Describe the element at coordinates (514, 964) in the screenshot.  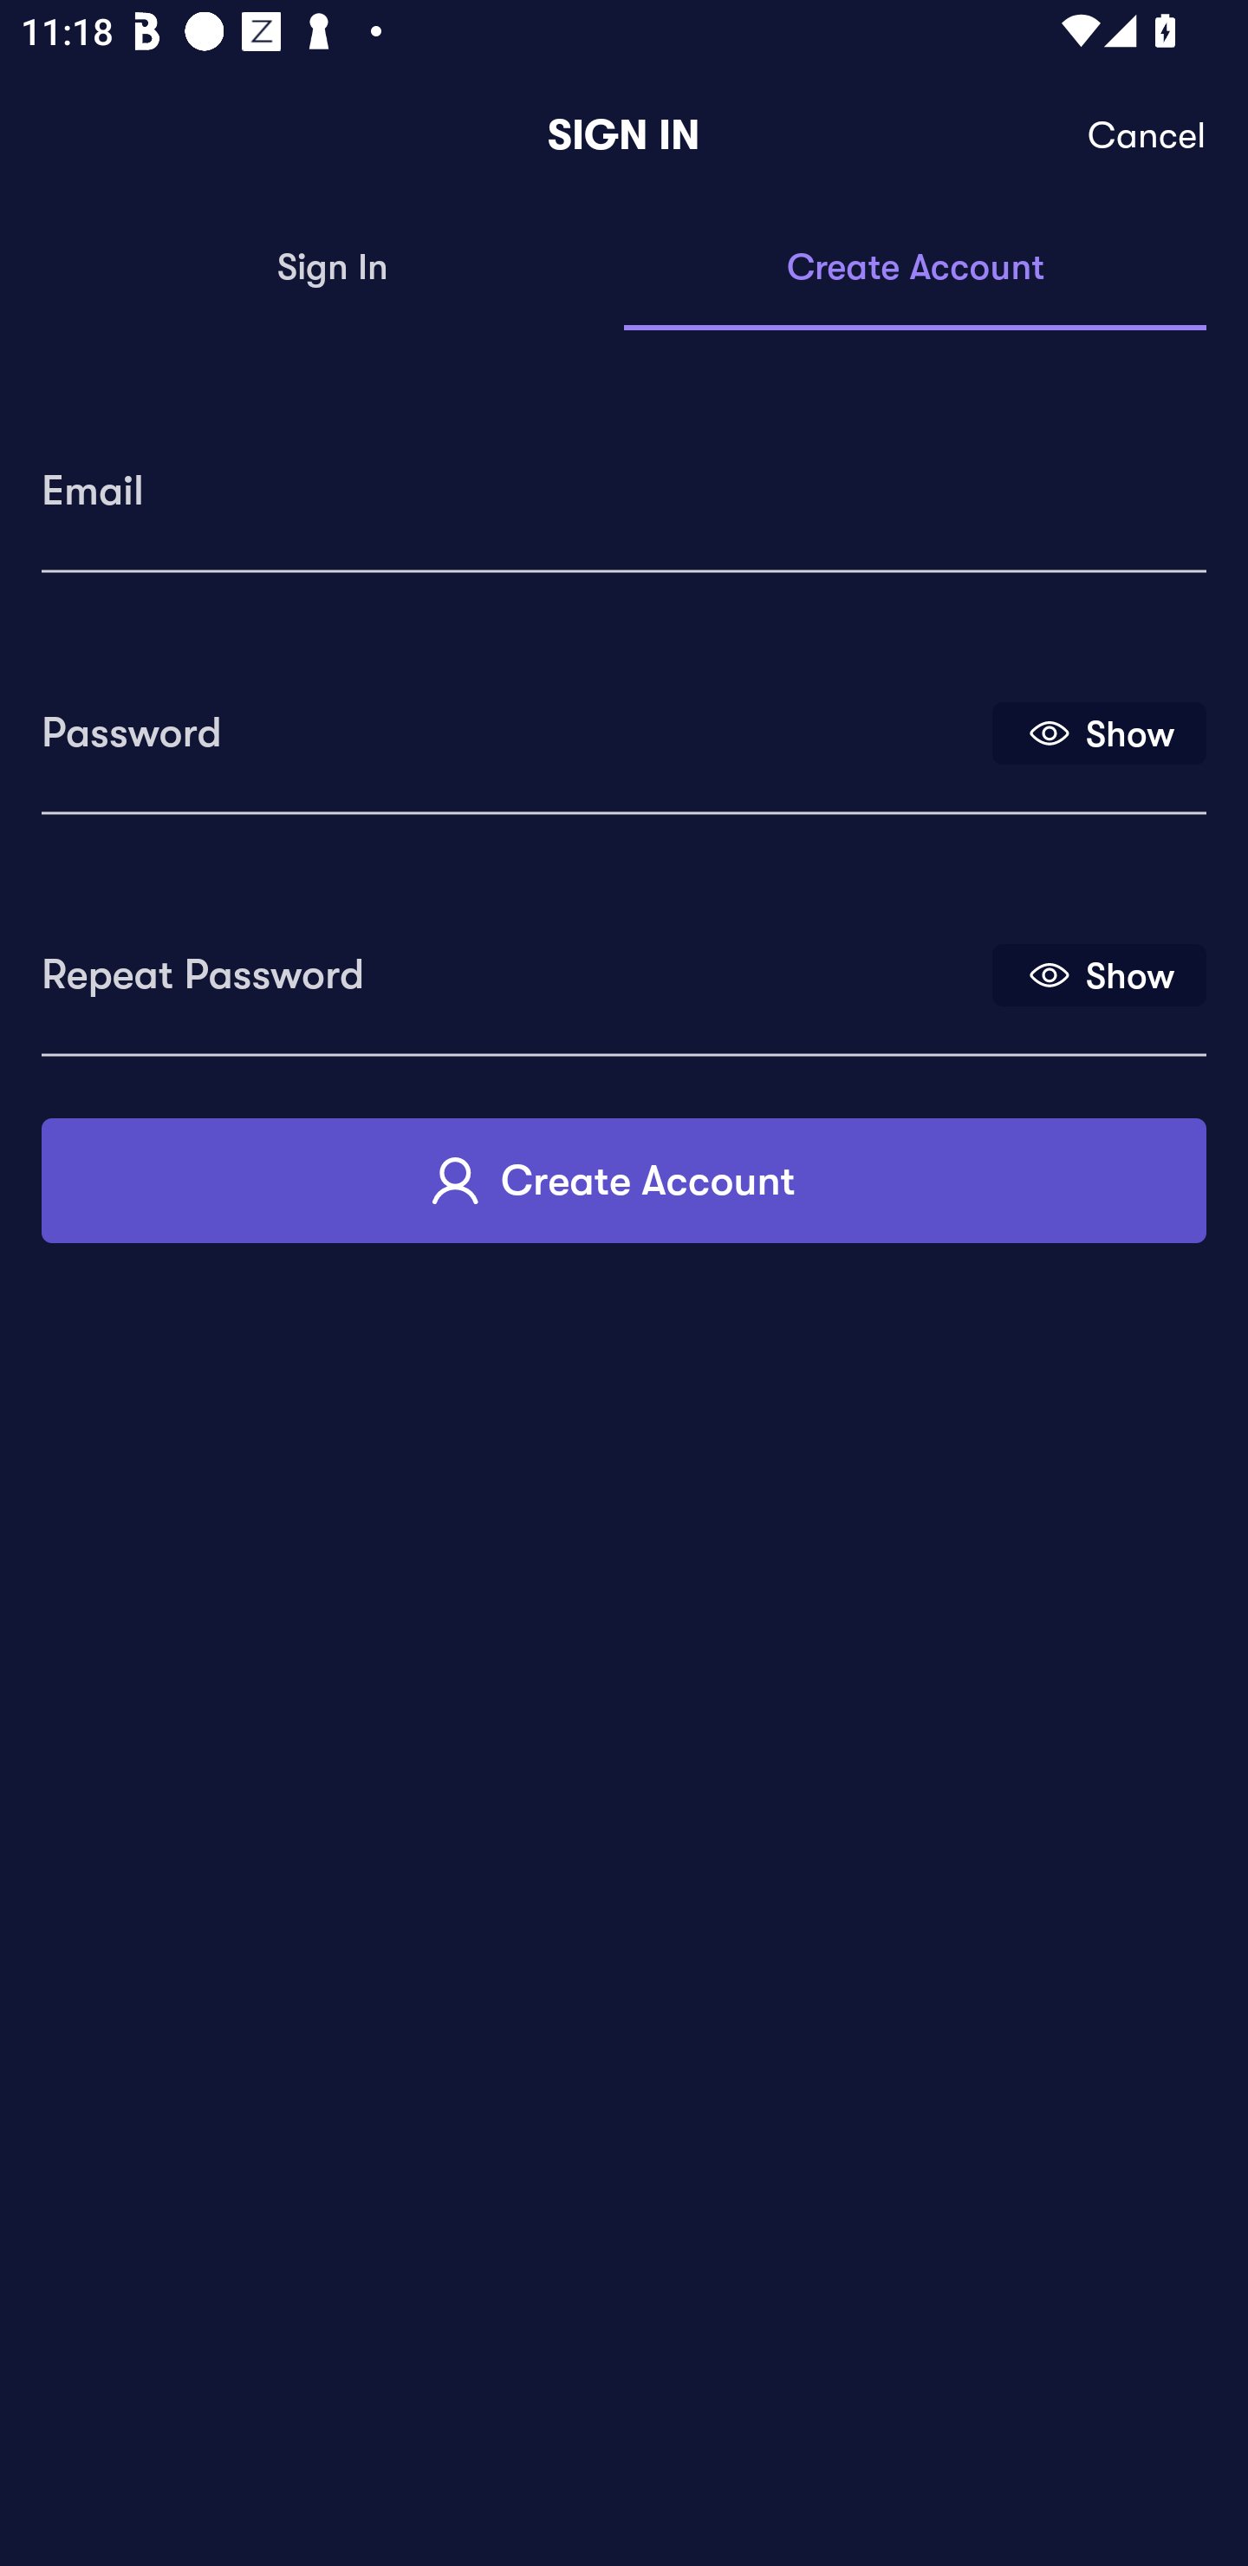
I see `Repeat Password` at that location.